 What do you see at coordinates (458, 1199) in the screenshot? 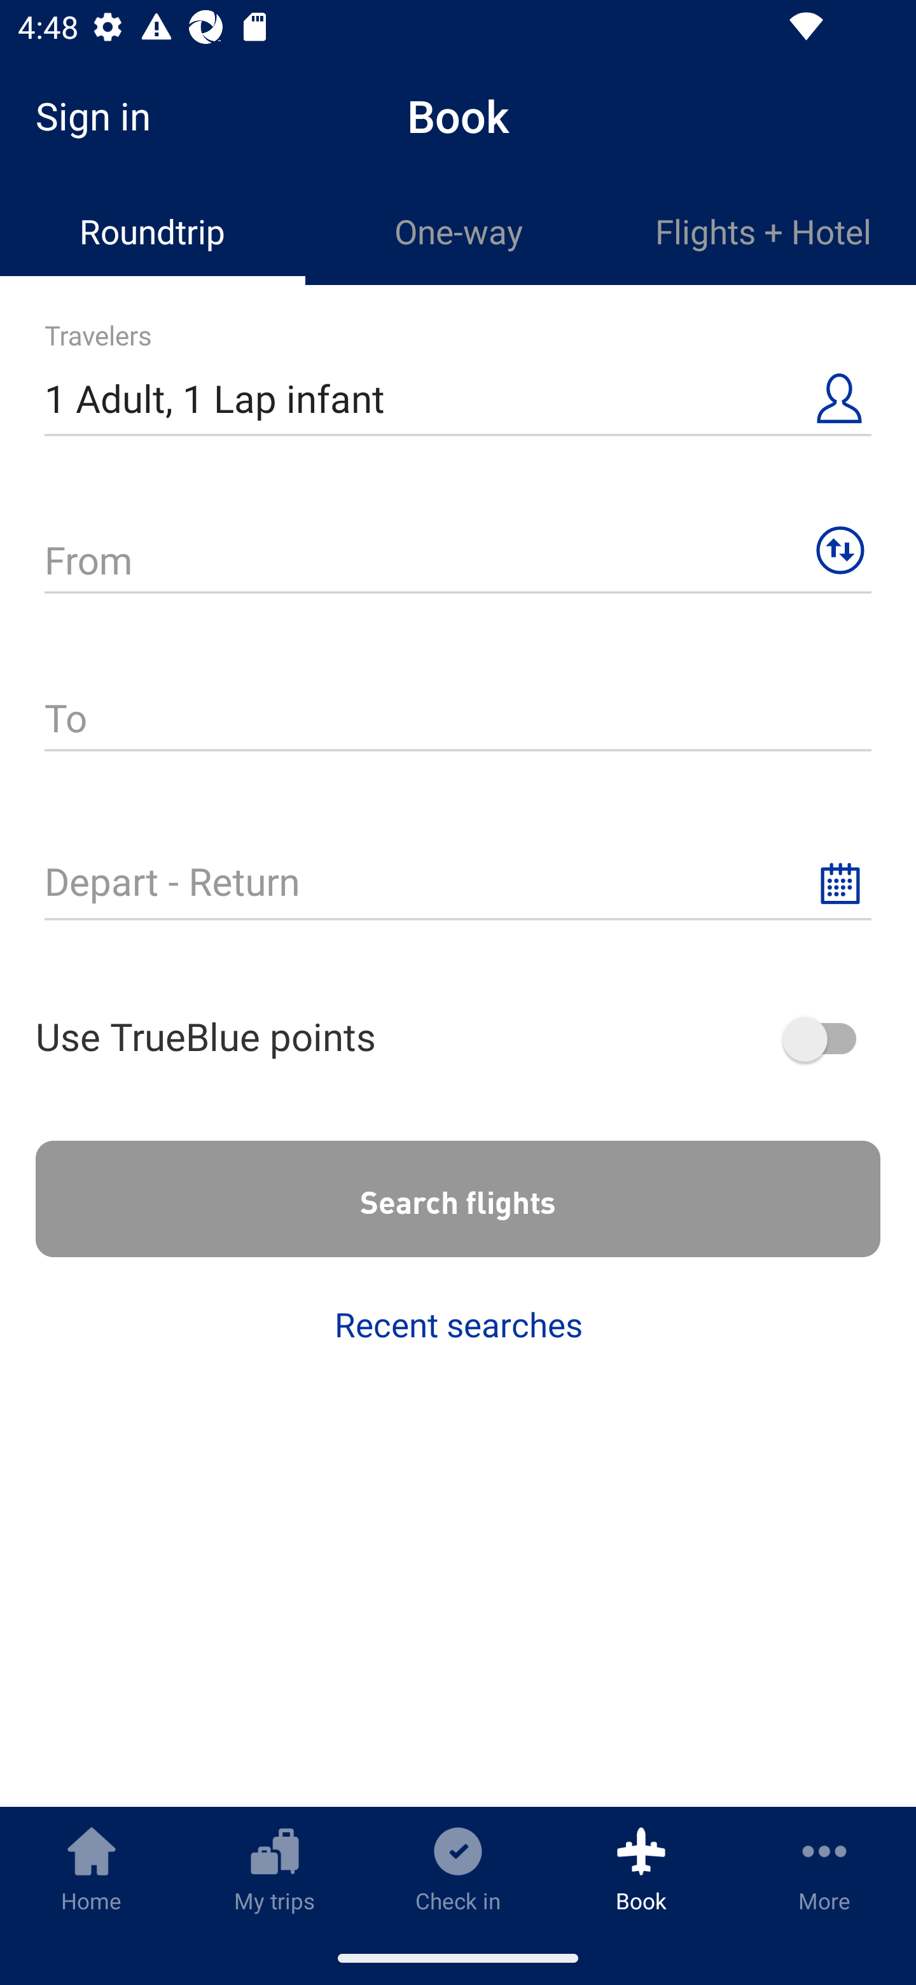
I see `Search flights` at bounding box center [458, 1199].